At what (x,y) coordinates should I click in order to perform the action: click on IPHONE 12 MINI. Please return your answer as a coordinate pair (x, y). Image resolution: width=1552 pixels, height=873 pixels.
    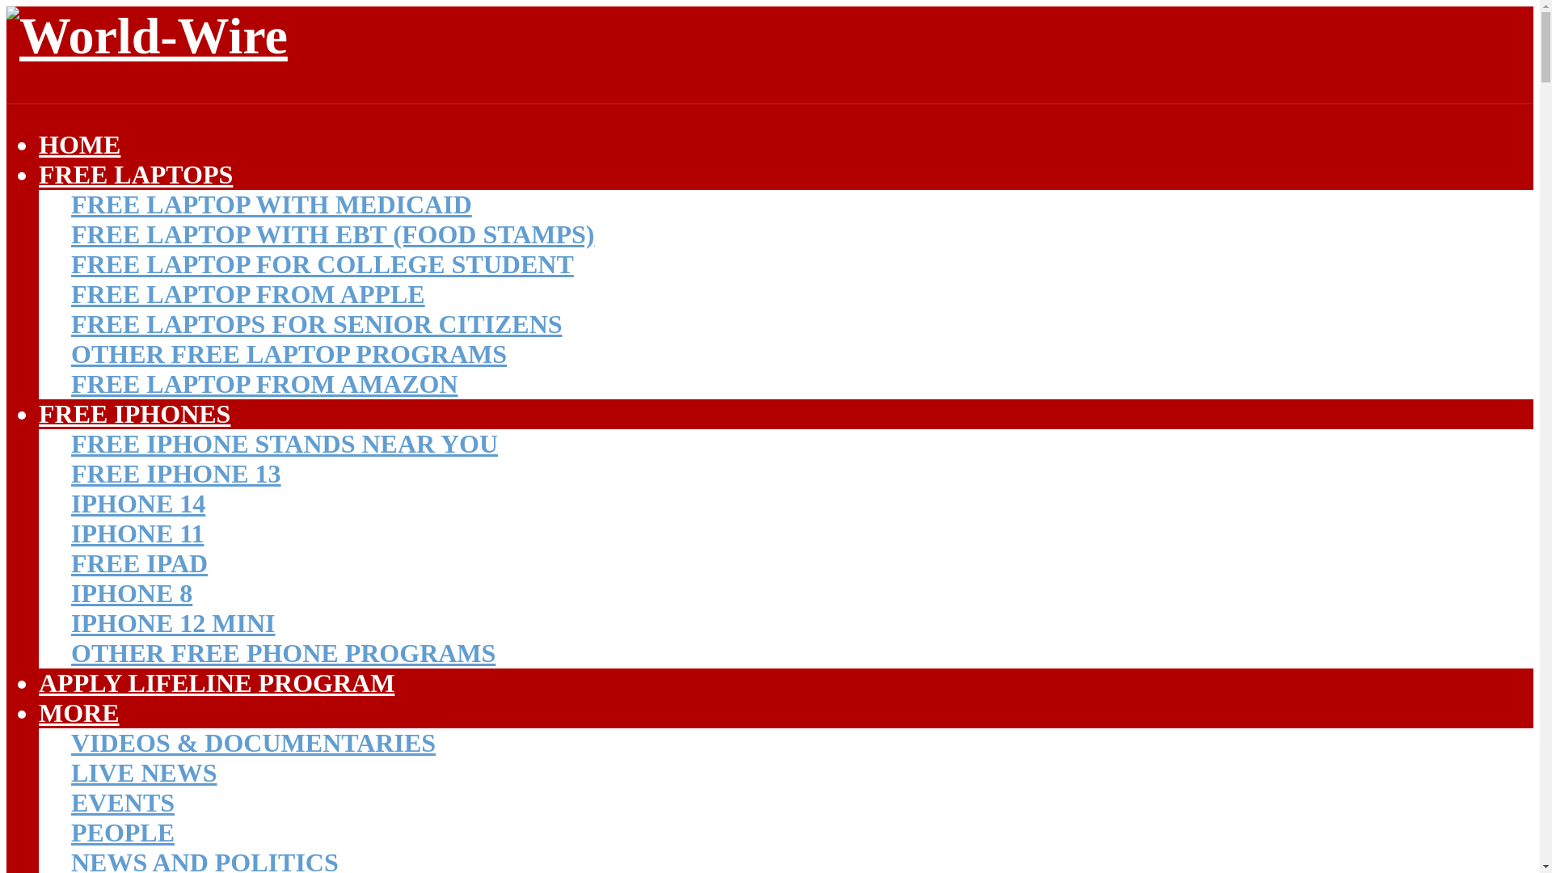
    Looking at the image, I should click on (173, 622).